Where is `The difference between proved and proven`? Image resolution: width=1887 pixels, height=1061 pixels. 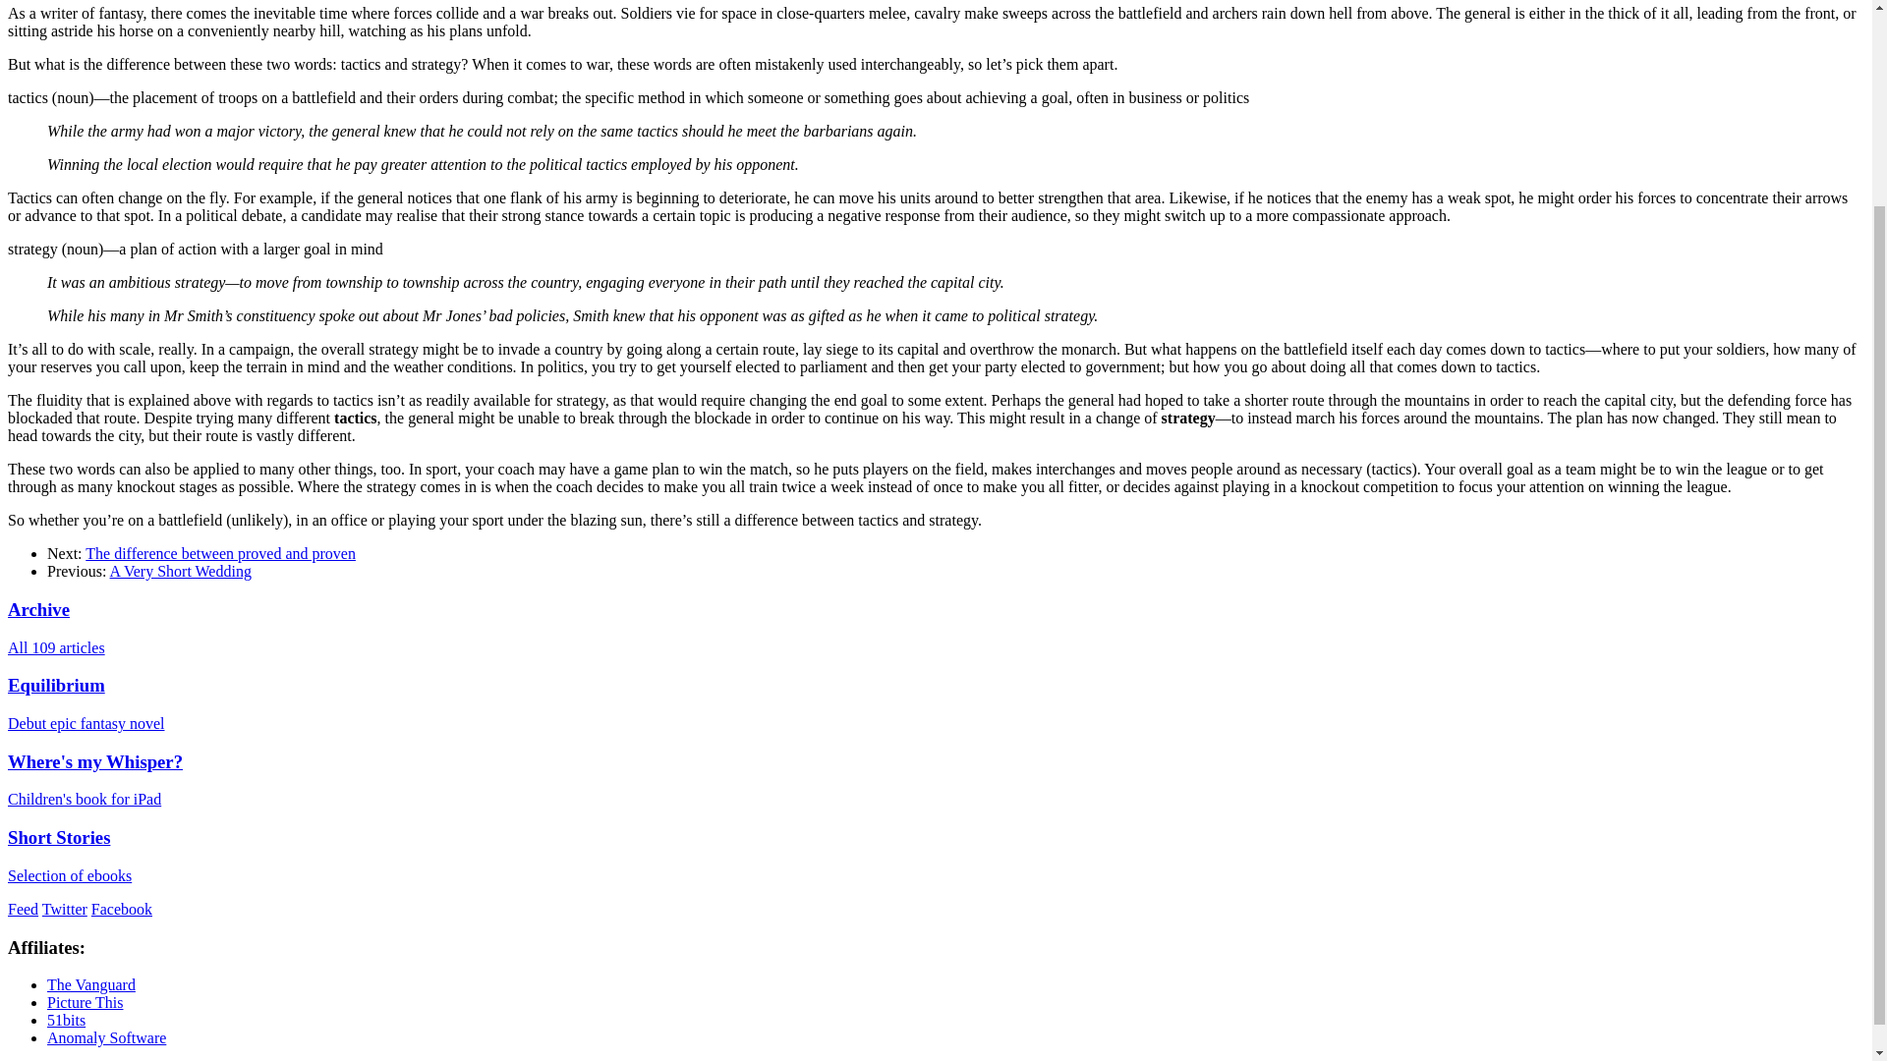
The difference between proved and proven is located at coordinates (220, 554).